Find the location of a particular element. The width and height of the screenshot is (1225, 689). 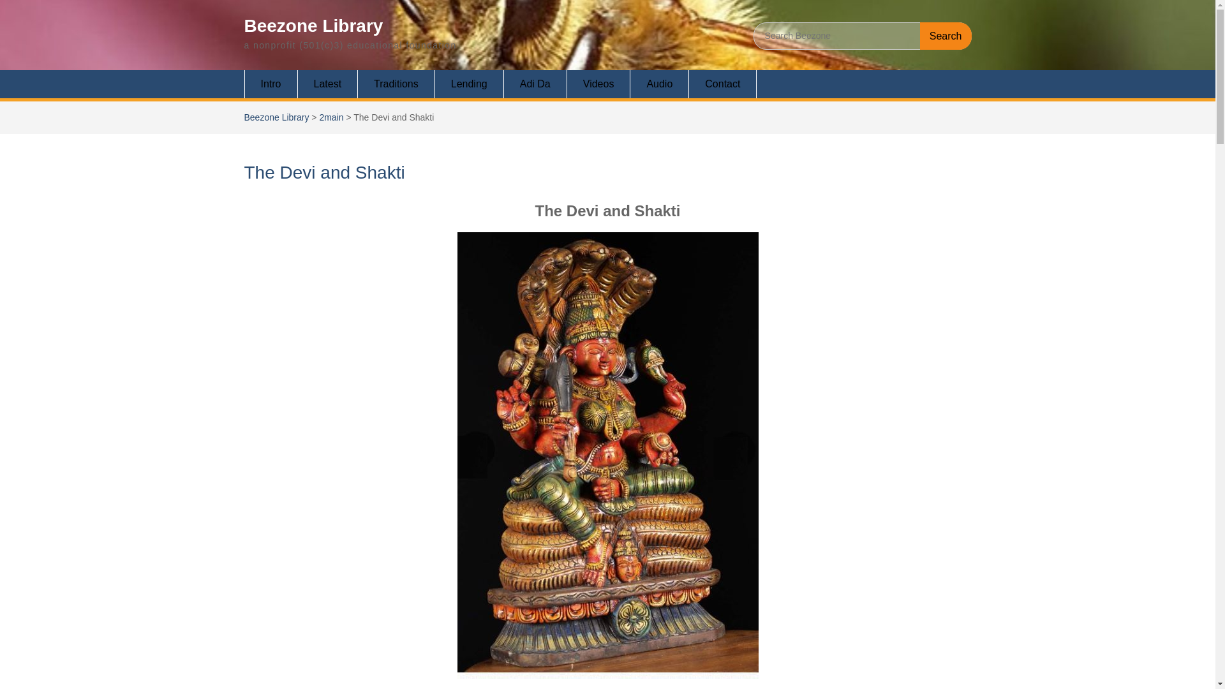

Latest is located at coordinates (328, 84).